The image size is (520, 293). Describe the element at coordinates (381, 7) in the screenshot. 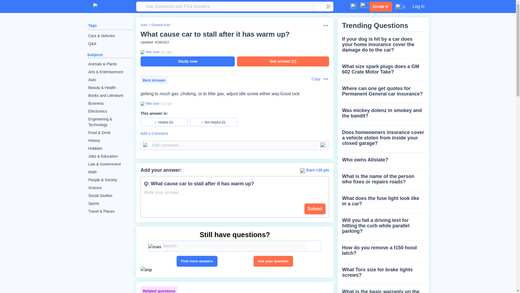

I see `Create` at that location.